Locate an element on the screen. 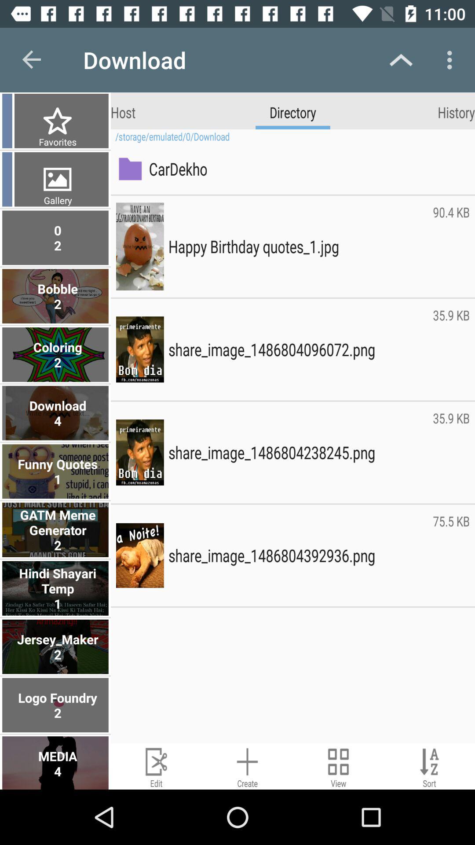 The width and height of the screenshot is (475, 845). edit pictures is located at coordinates (157, 767).